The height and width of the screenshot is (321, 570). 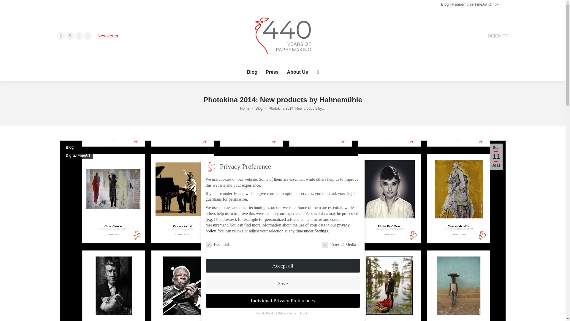 What do you see at coordinates (272, 72) in the screenshot?
I see `Press` at bounding box center [272, 72].